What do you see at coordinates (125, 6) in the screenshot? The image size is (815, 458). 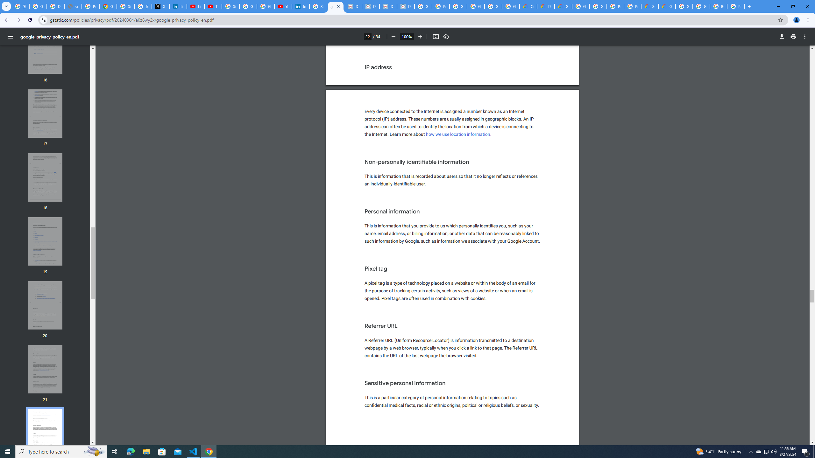 I see `Sign in - Google Accounts` at bounding box center [125, 6].